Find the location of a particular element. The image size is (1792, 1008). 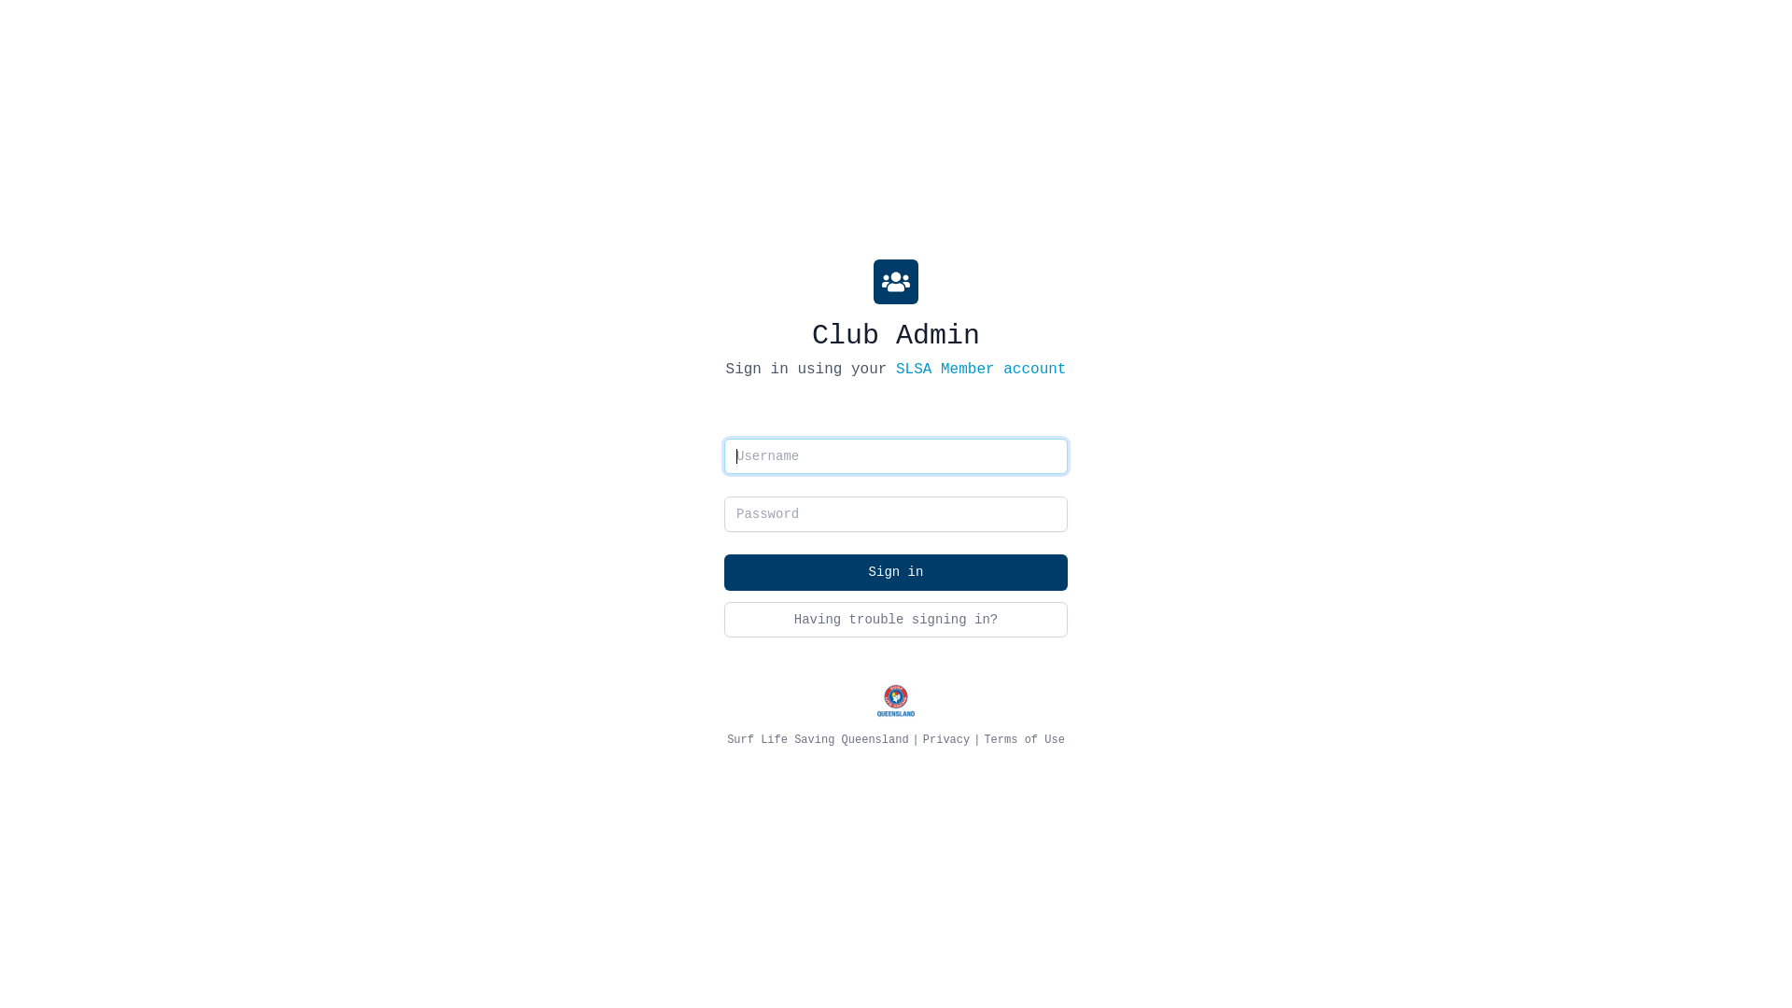

Privacy is located at coordinates (946, 740).